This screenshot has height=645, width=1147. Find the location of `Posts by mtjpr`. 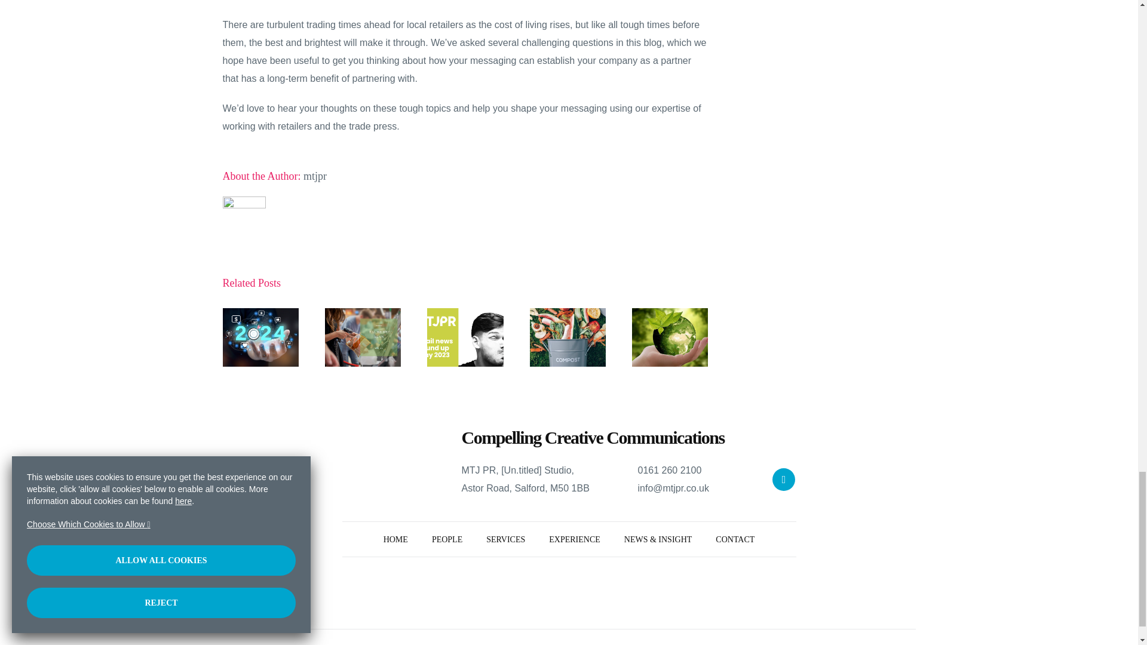

Posts by mtjpr is located at coordinates (315, 176).